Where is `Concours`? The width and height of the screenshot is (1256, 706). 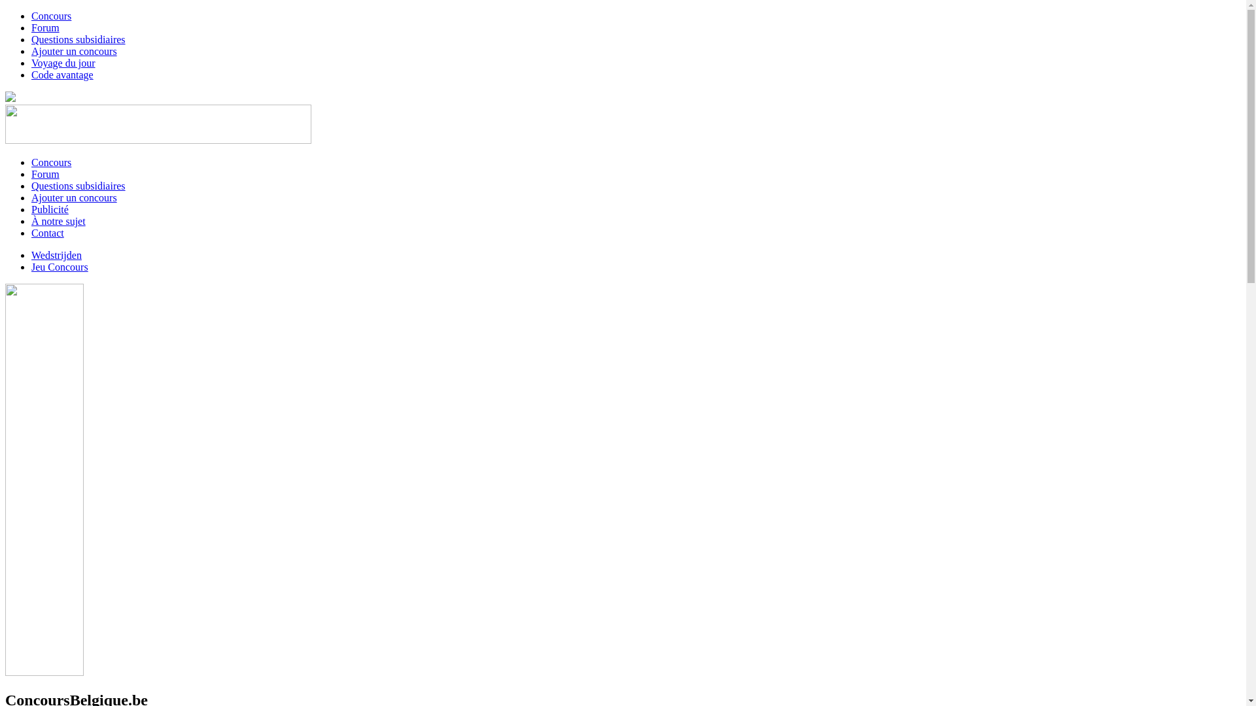
Concours is located at coordinates (51, 16).